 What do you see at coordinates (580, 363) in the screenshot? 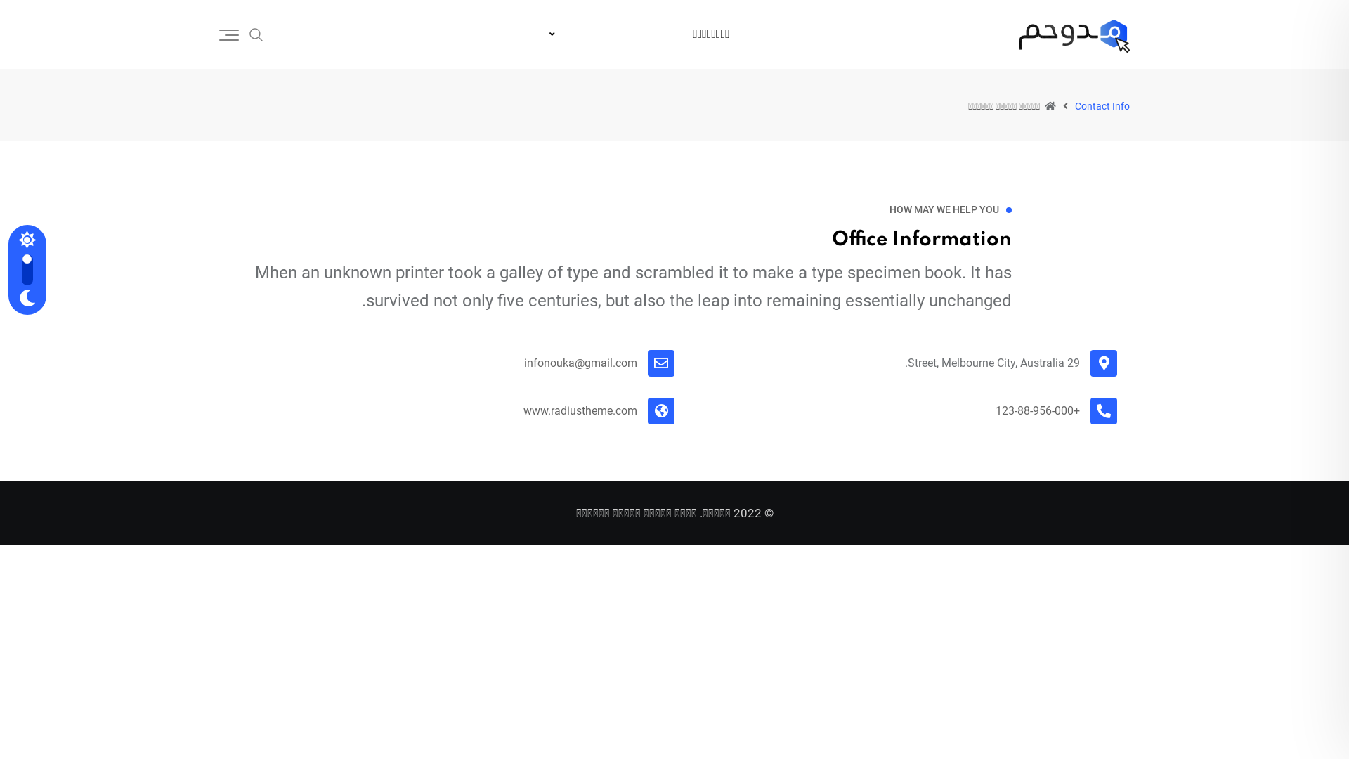
I see `infonouka@gmail.com` at bounding box center [580, 363].